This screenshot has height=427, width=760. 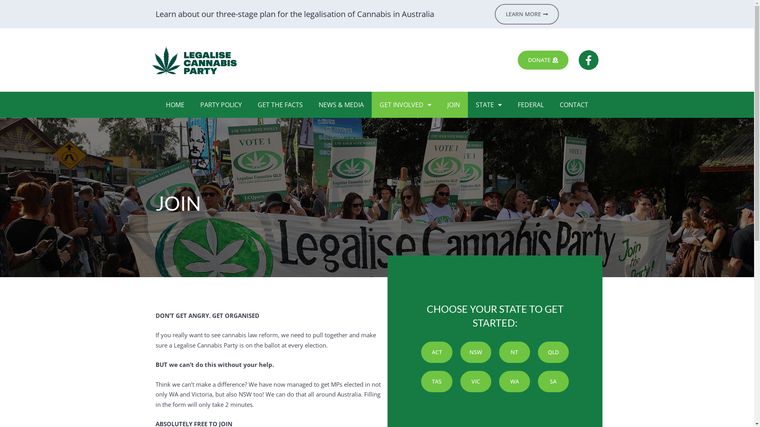 What do you see at coordinates (527, 14) in the screenshot?
I see `LEARN MORE` at bounding box center [527, 14].